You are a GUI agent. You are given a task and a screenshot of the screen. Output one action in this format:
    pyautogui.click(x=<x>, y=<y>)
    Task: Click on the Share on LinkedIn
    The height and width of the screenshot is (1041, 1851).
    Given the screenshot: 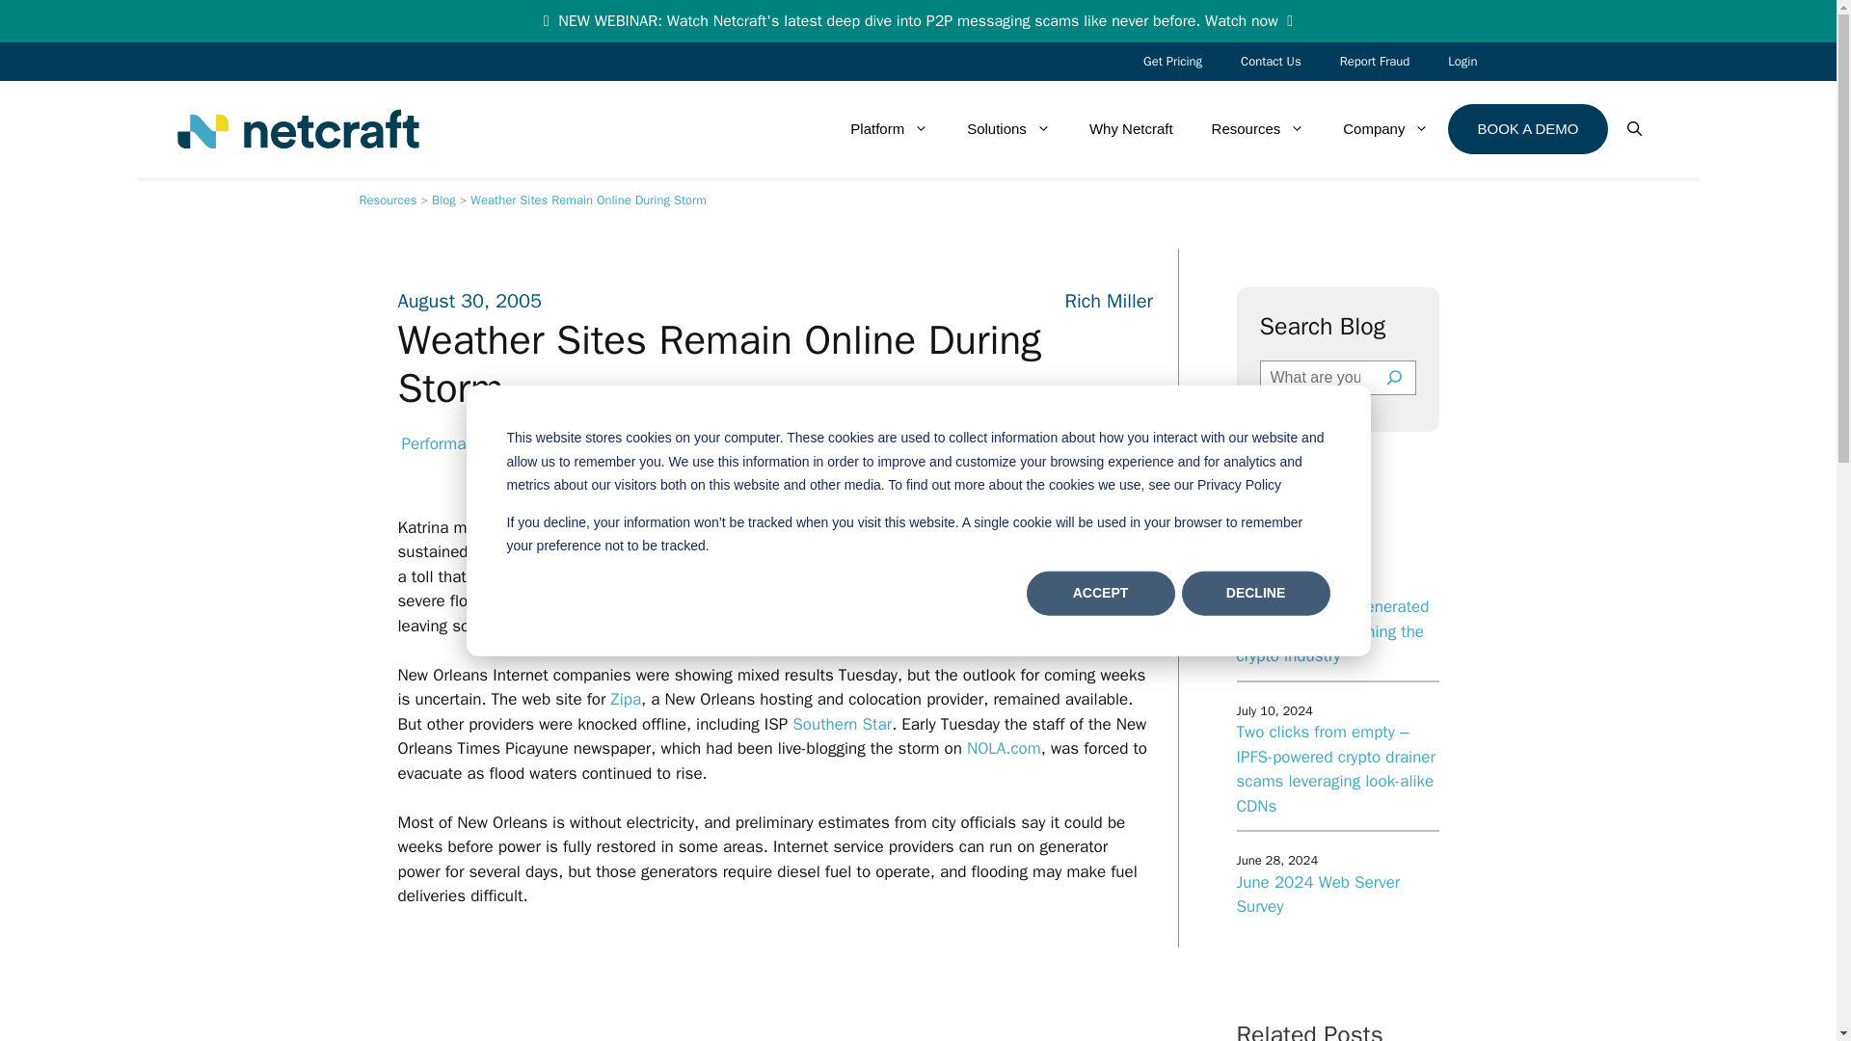 What is the action you would take?
    pyautogui.click(x=1077, y=457)
    